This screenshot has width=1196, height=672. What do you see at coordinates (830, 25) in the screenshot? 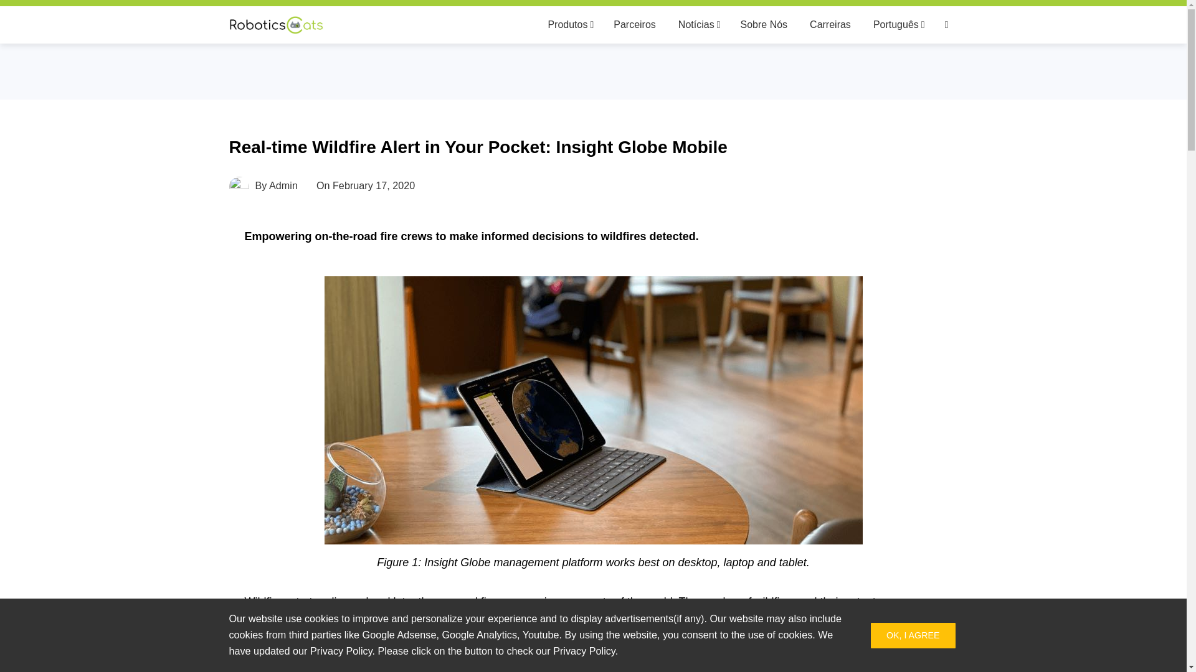
I see `Carreiras` at bounding box center [830, 25].